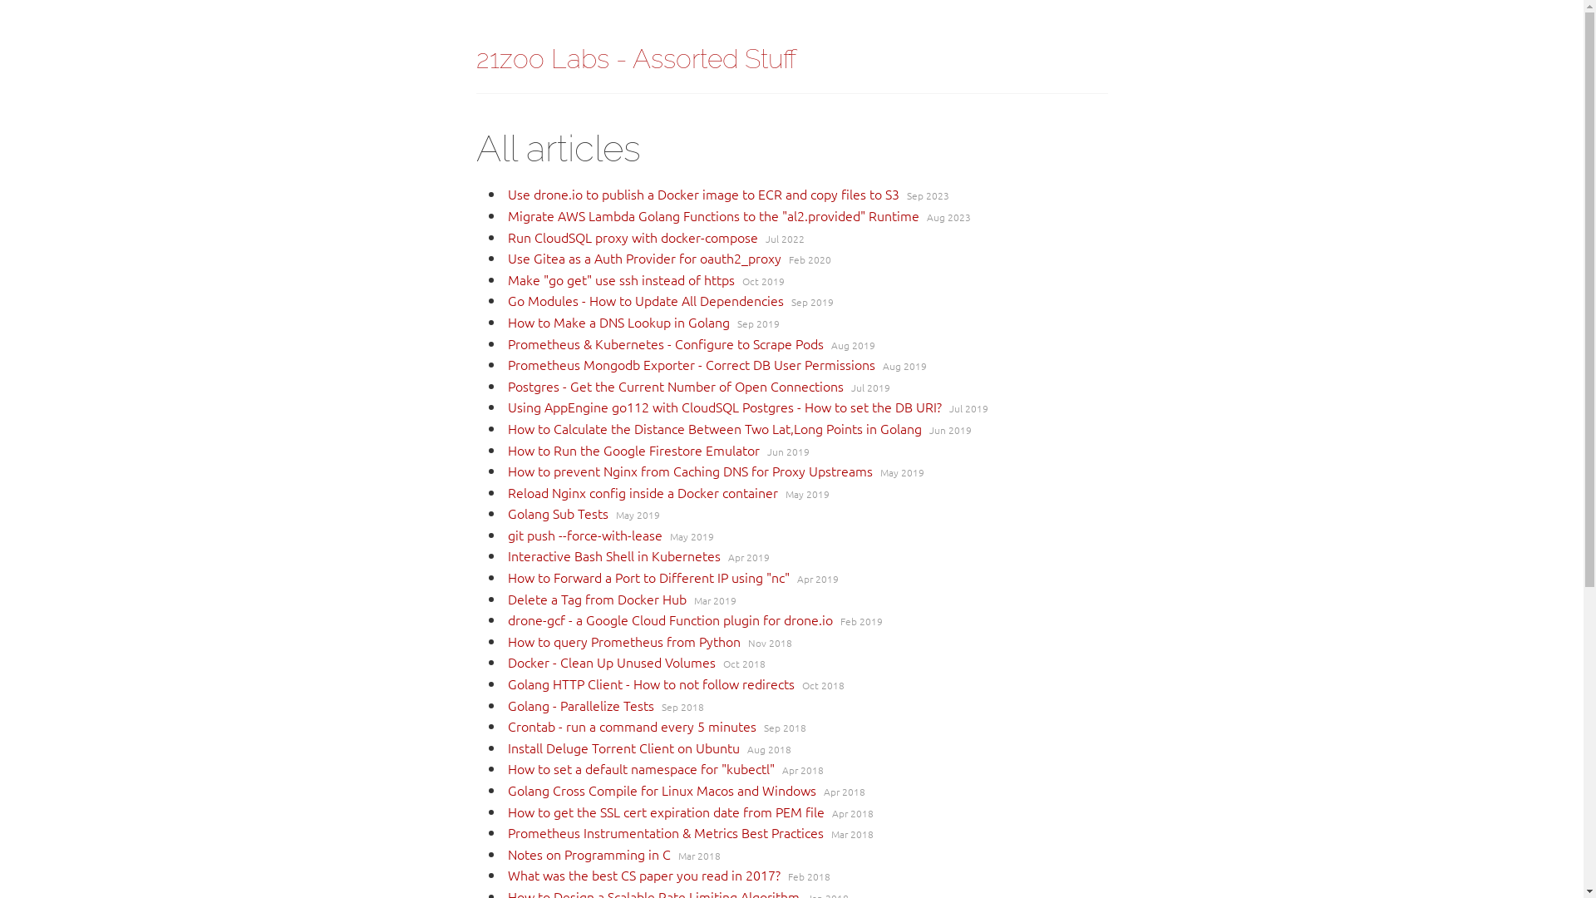 This screenshot has width=1596, height=898. I want to click on Go Modules - How to Update All Dependencies, so click(645, 300).